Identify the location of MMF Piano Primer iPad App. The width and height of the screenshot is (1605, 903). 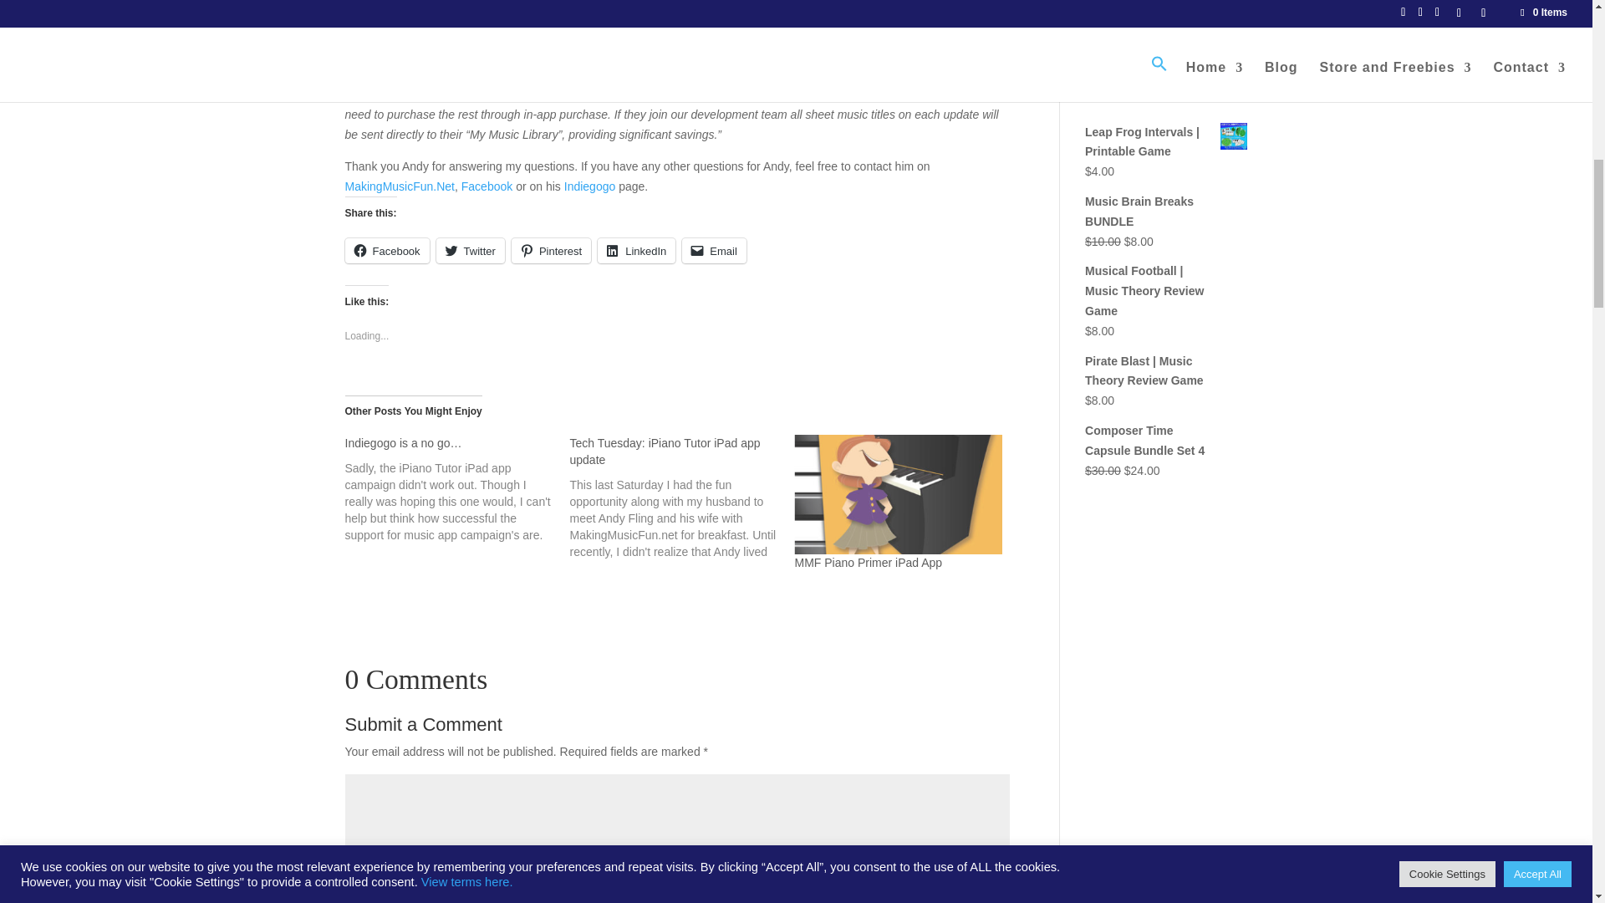
(868, 562).